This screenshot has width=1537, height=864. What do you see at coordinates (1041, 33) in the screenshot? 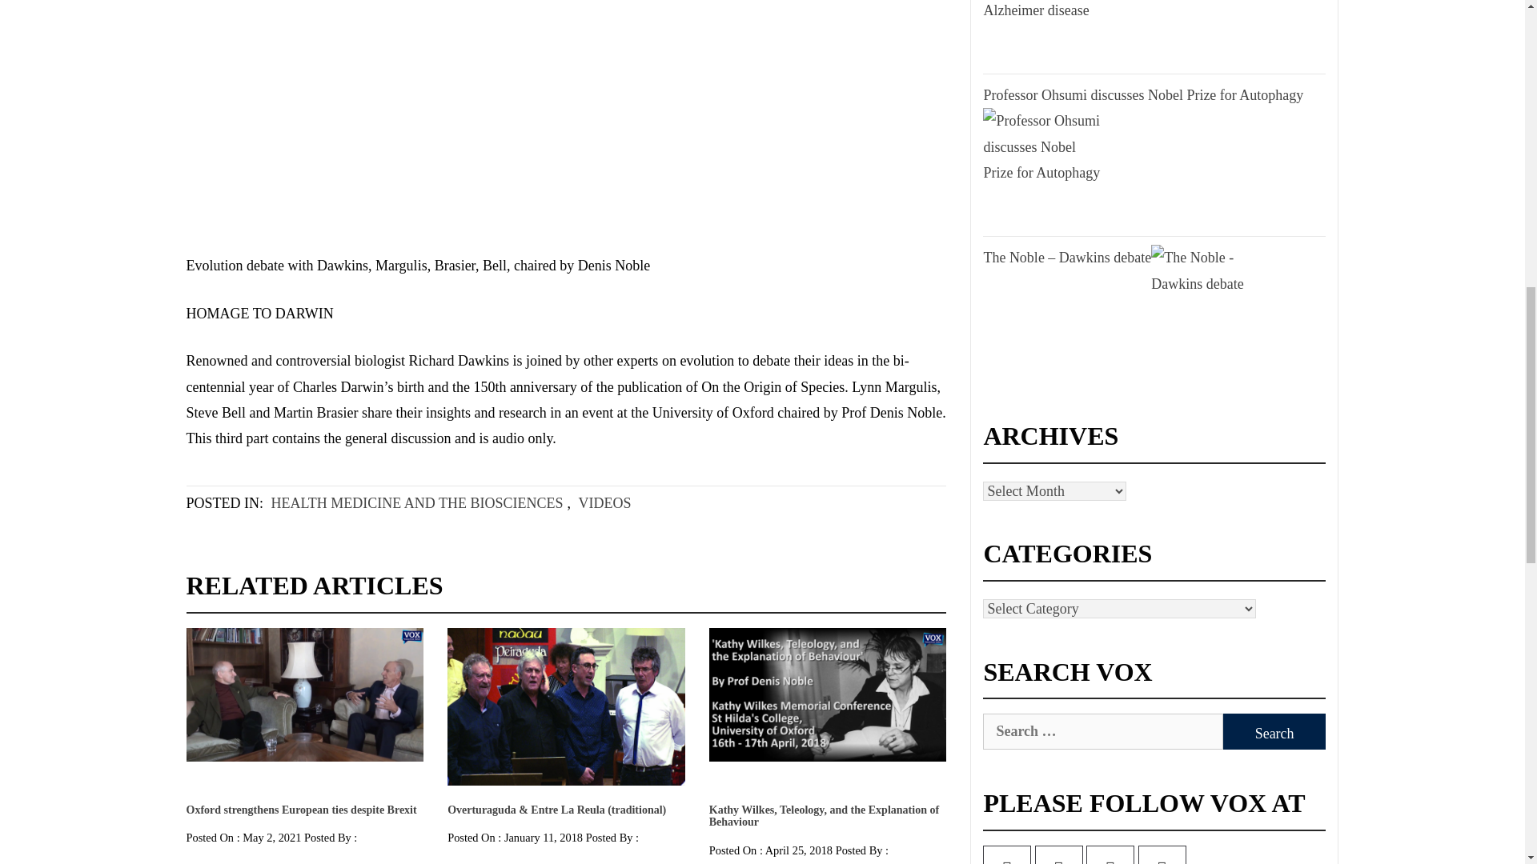
I see `Restoring function in Alzheimer disease` at bounding box center [1041, 33].